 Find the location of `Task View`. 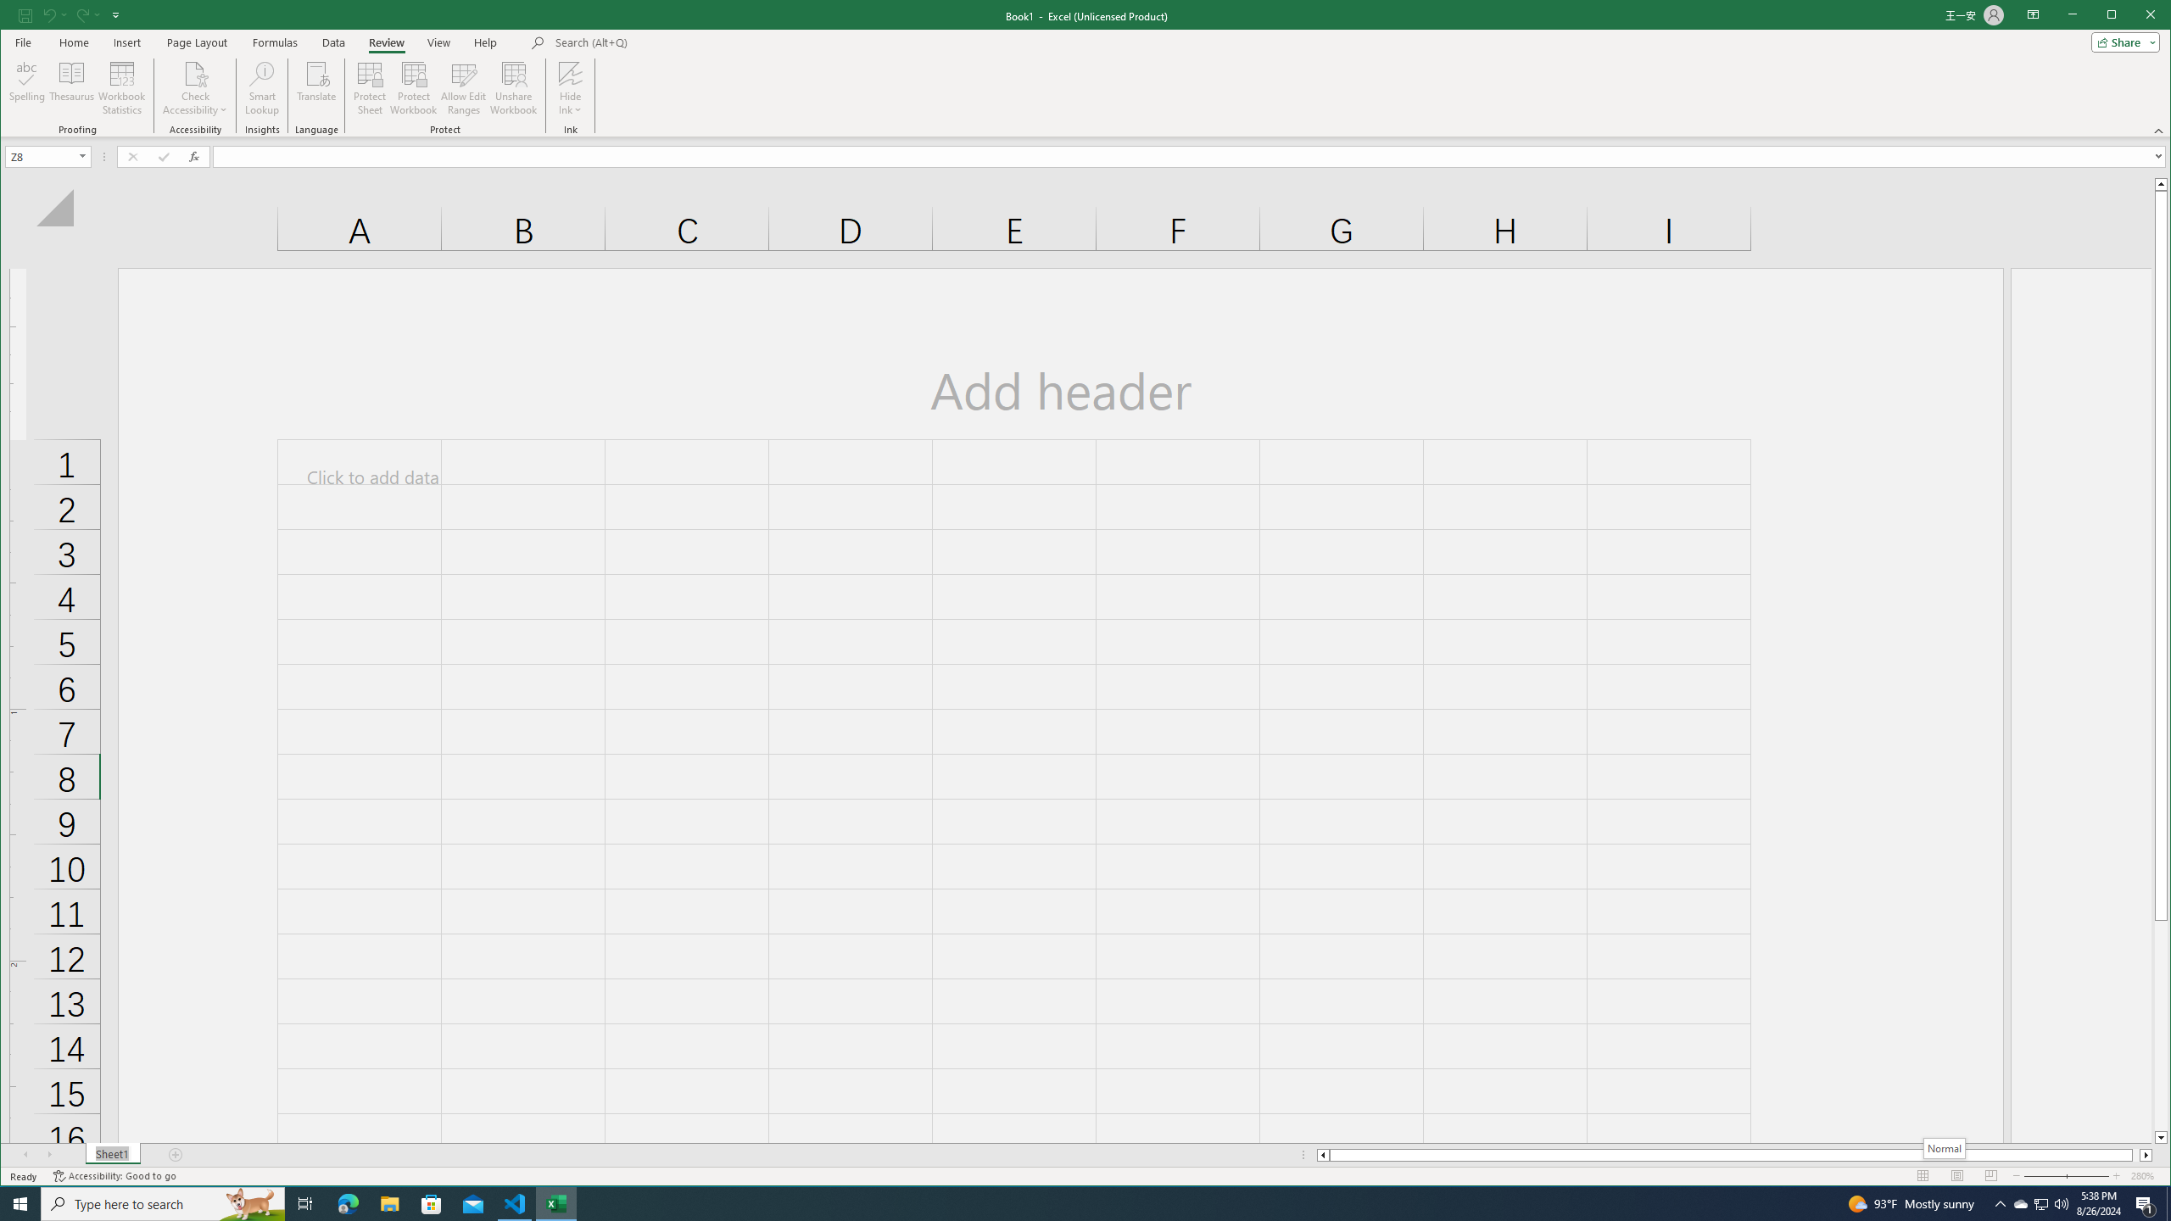

Task View is located at coordinates (305, 1204).